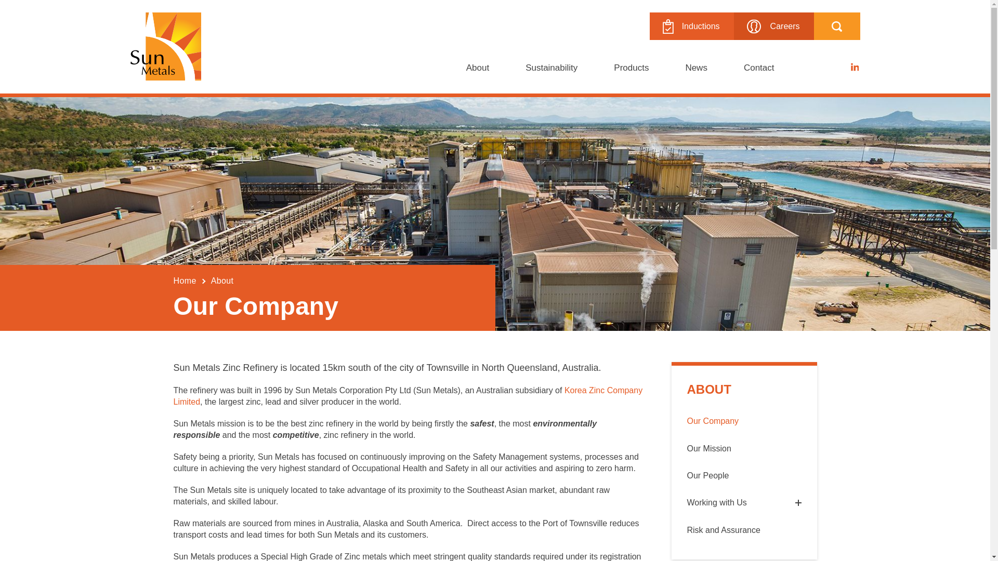 This screenshot has width=998, height=561. I want to click on About, so click(222, 280).